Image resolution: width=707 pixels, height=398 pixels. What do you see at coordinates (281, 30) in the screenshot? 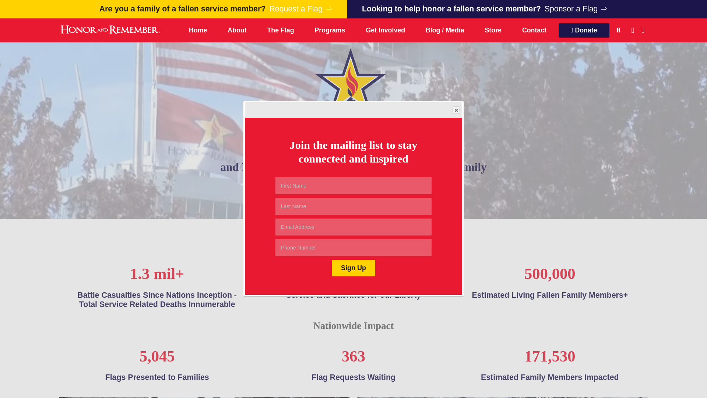
I see `The Flag` at bounding box center [281, 30].